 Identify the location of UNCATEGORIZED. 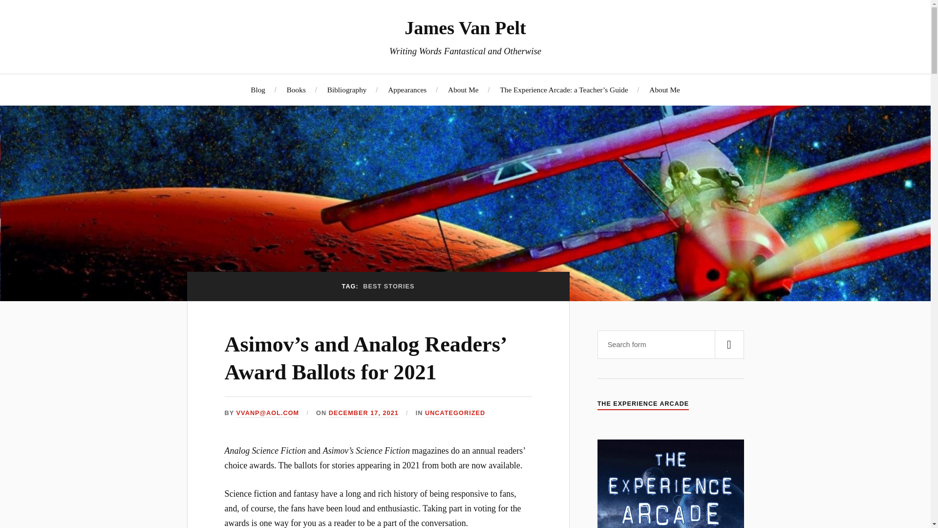
(454, 414).